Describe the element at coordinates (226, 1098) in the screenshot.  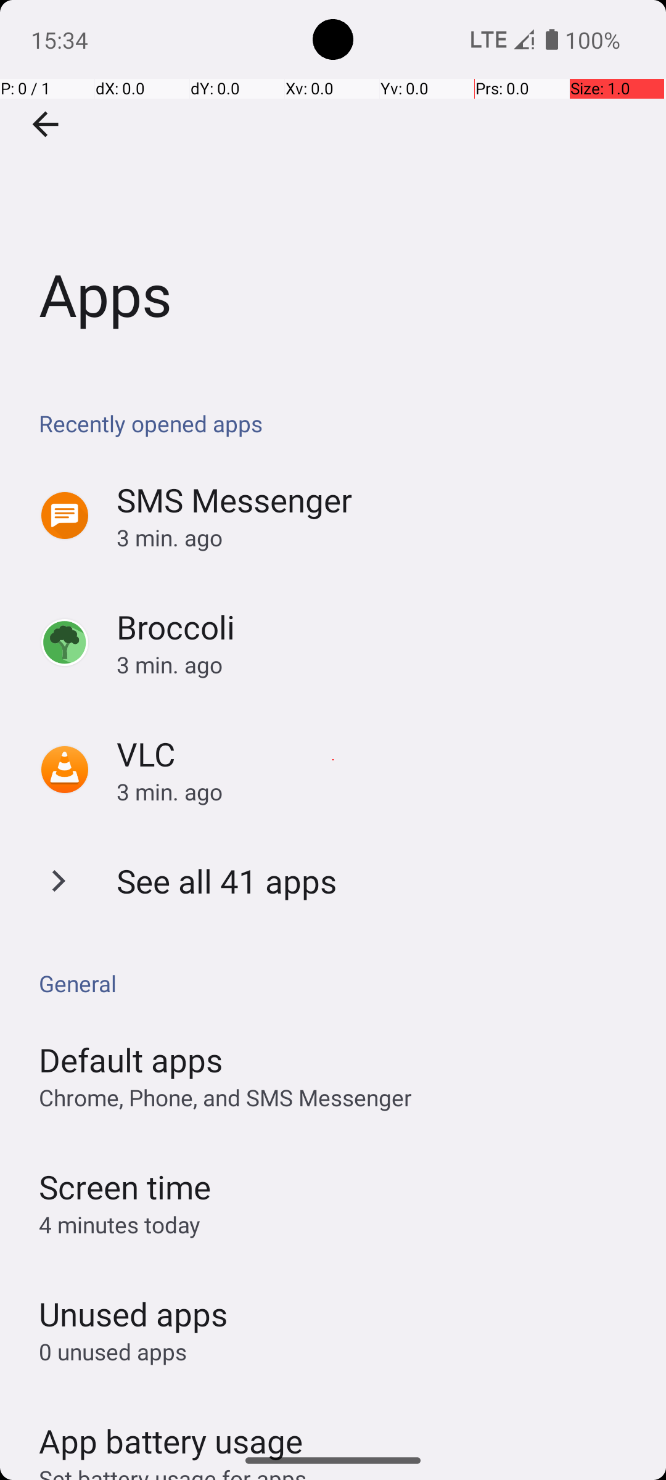
I see `Chrome, Phone, and SMS Messenger` at that location.